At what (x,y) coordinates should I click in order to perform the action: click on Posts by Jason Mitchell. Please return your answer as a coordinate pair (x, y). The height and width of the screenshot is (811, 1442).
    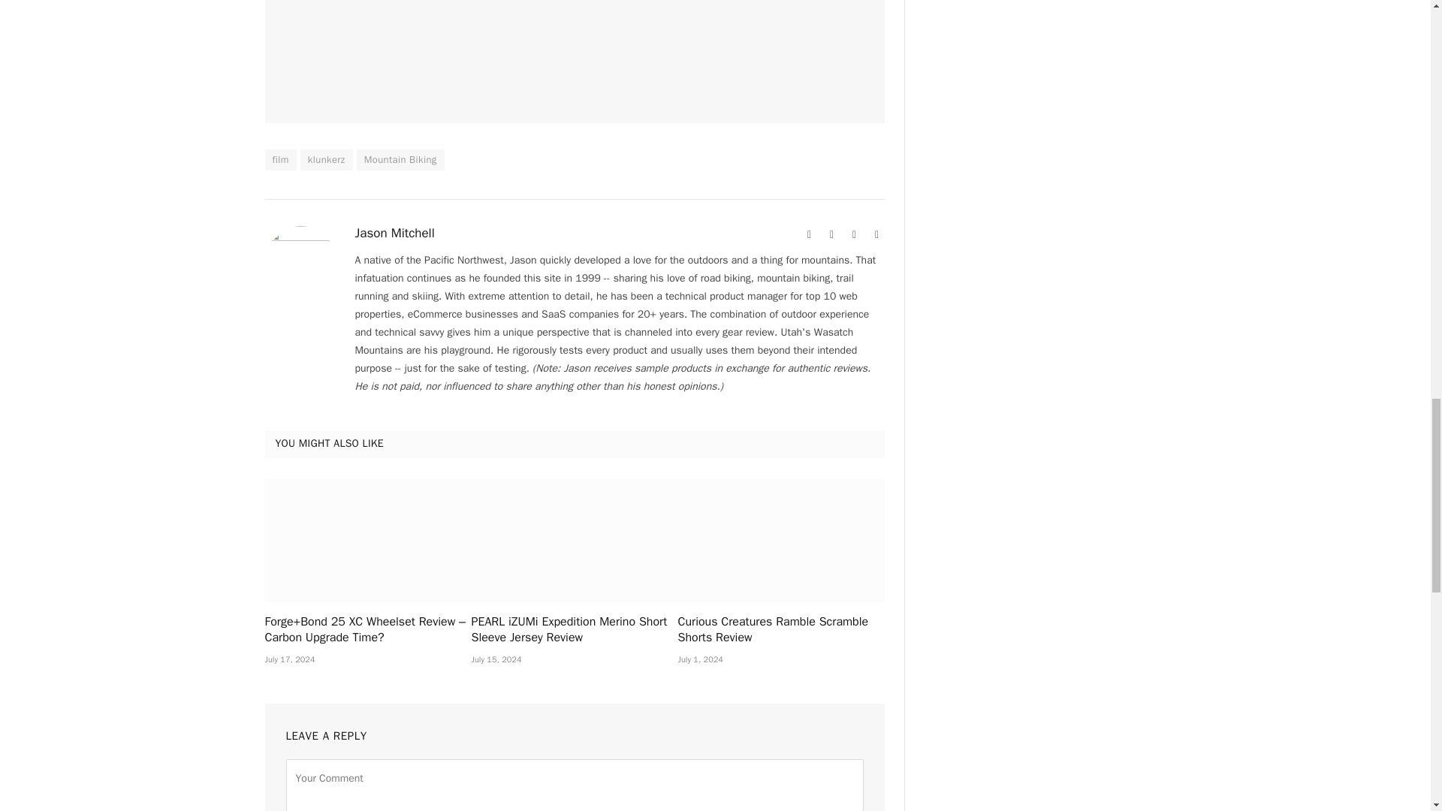
    Looking at the image, I should click on (394, 233).